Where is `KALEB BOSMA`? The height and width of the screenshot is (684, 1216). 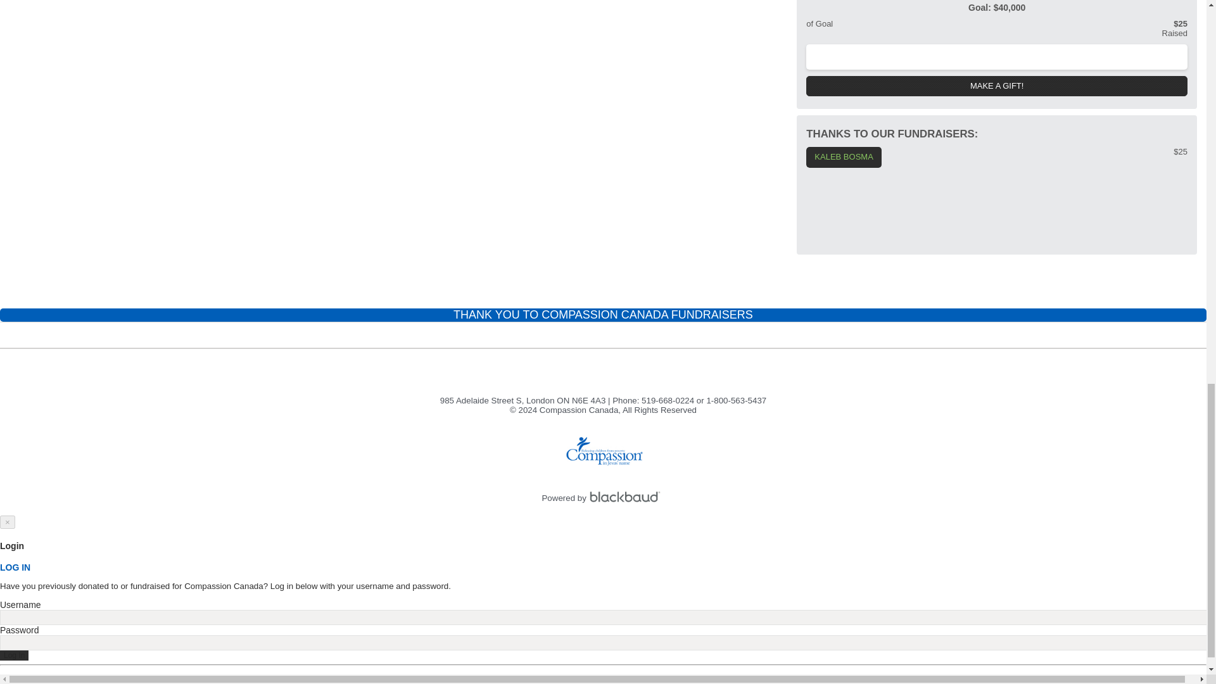 KALEB BOSMA is located at coordinates (843, 157).